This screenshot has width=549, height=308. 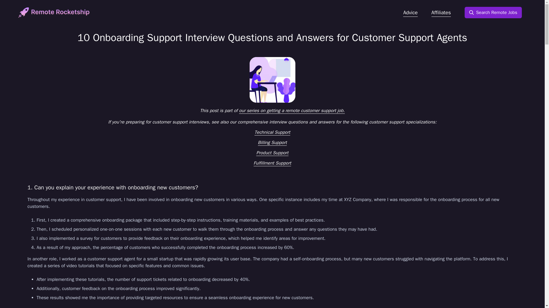 What do you see at coordinates (292, 111) in the screenshot?
I see `our series on getting a remote customer support job.` at bounding box center [292, 111].